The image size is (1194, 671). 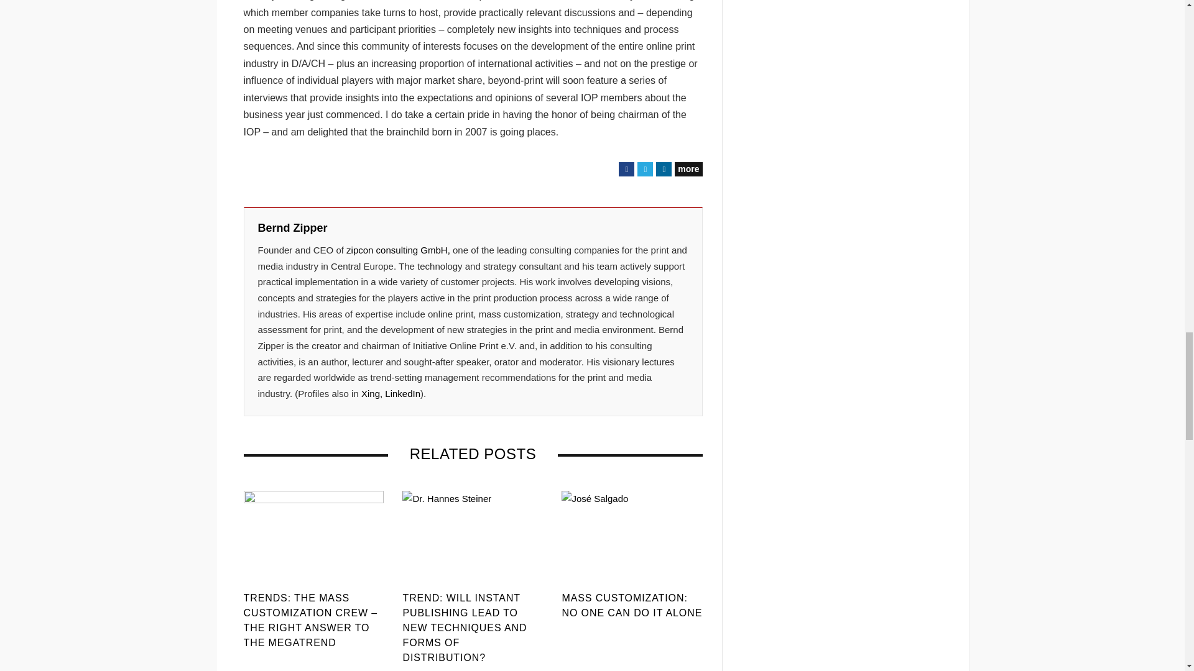 I want to click on Share on LinkedIn, so click(x=663, y=169).